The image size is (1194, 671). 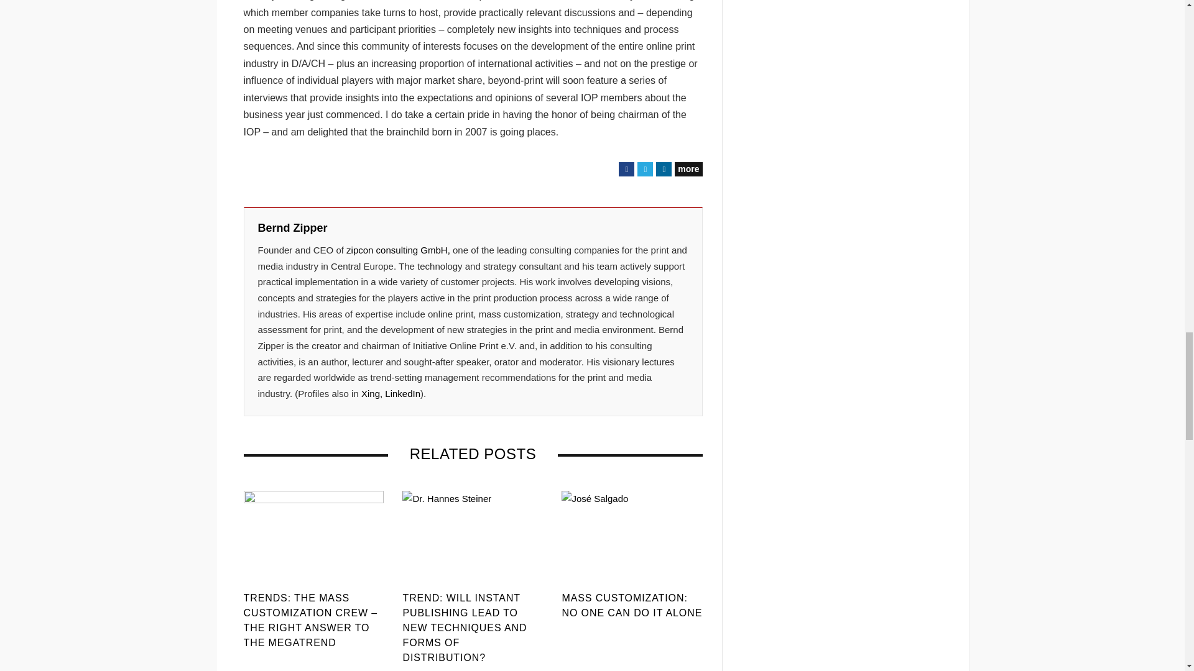 I want to click on Share on LinkedIn, so click(x=663, y=169).